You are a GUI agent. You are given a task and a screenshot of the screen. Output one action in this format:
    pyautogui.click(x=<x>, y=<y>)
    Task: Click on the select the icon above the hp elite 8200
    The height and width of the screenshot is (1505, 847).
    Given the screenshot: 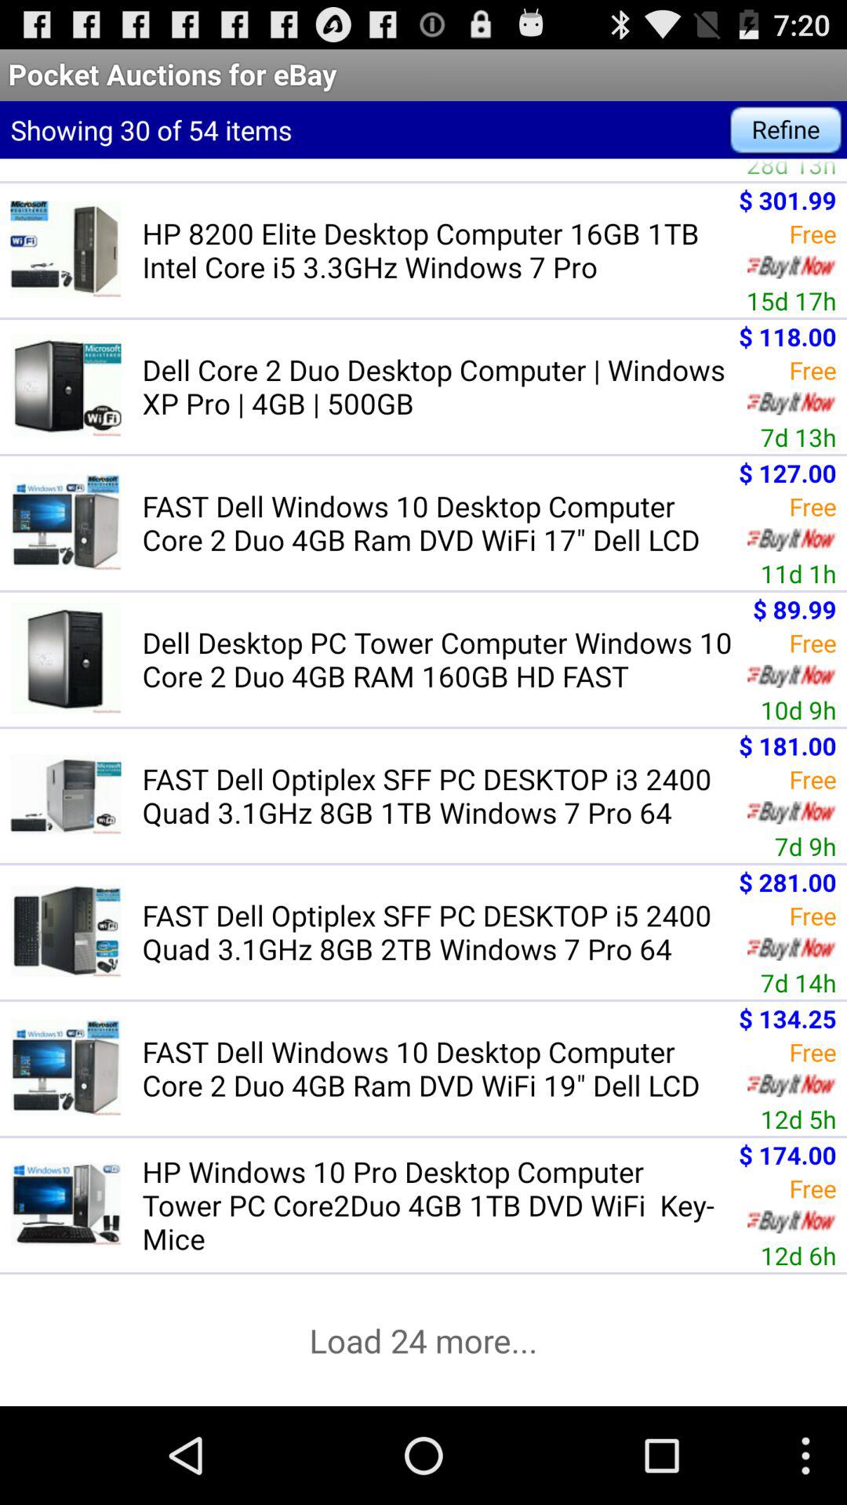 What is the action you would take?
    pyautogui.click(x=786, y=130)
    